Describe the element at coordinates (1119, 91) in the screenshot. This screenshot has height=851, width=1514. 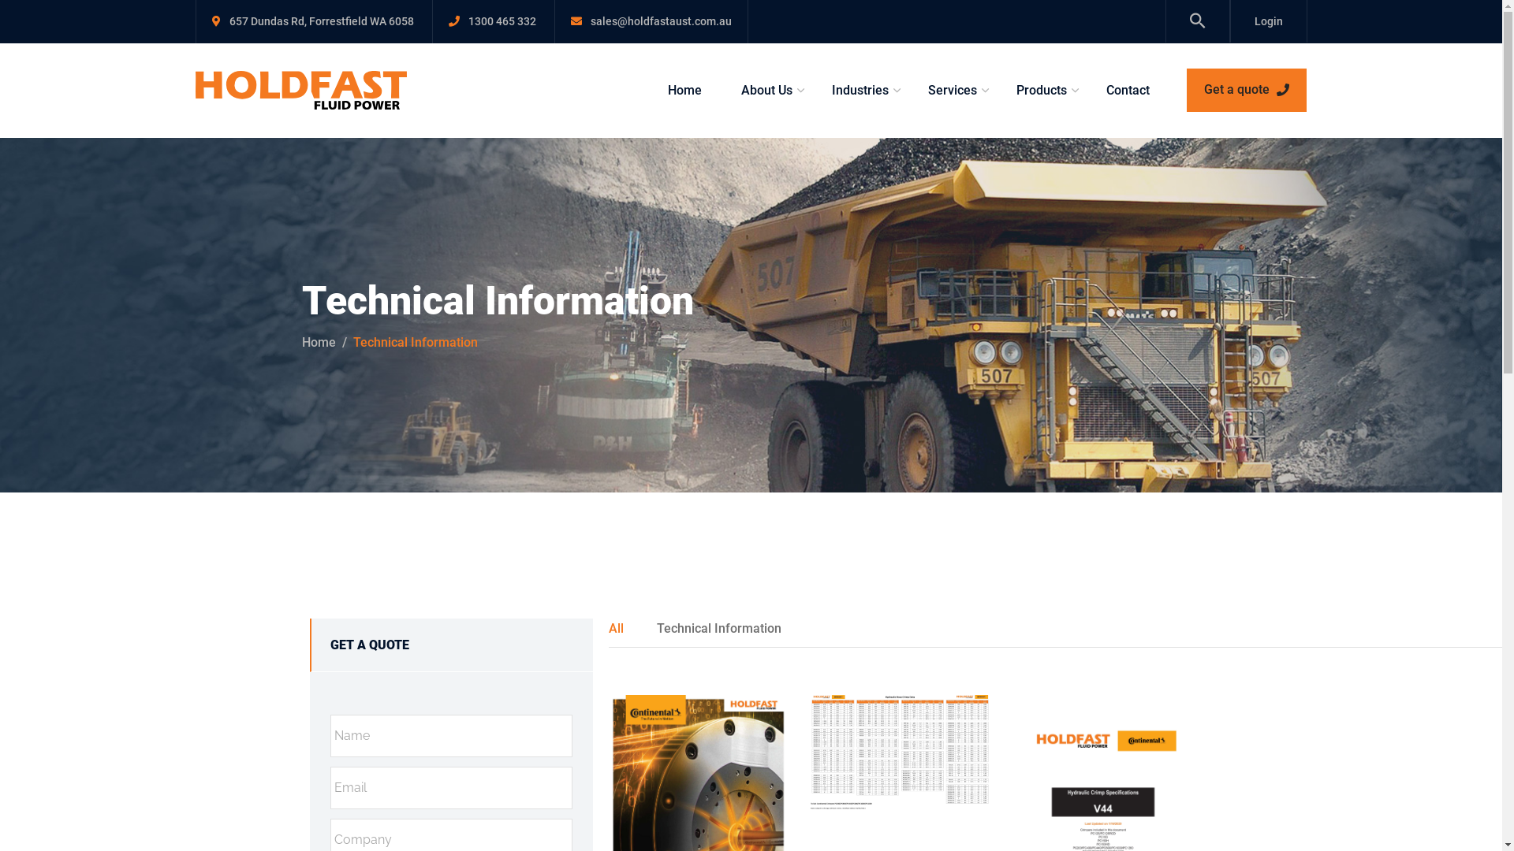
I see `Contact` at that location.